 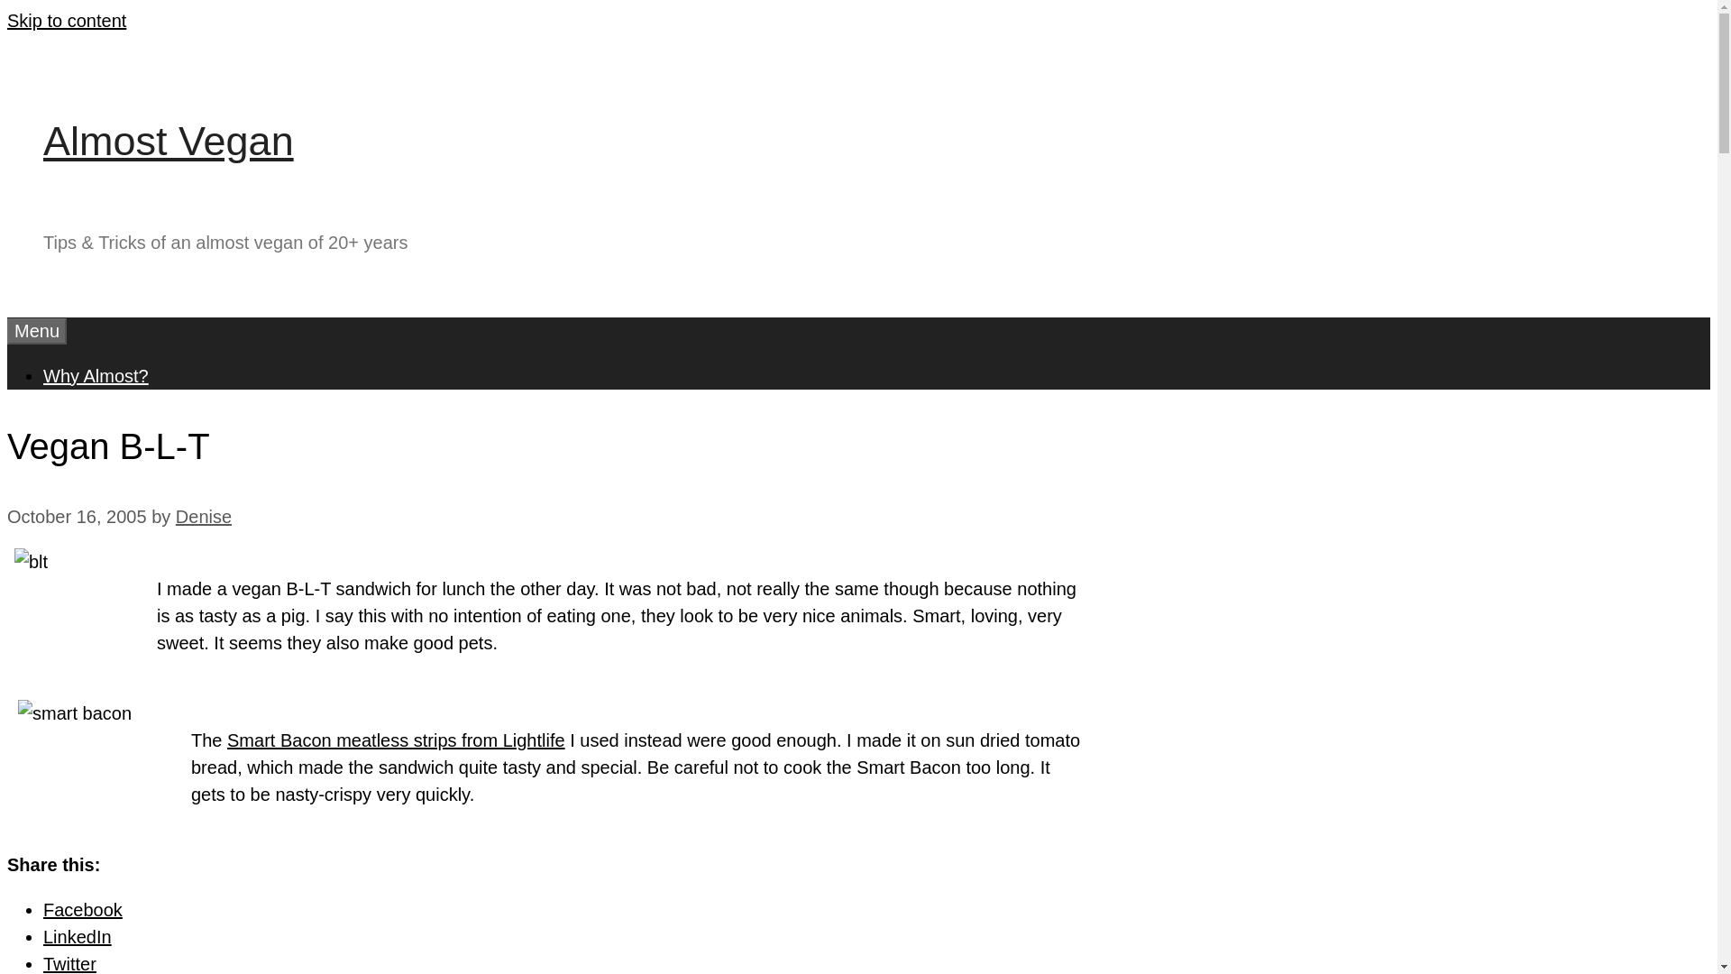 I want to click on LinkedIn, so click(x=78, y=936).